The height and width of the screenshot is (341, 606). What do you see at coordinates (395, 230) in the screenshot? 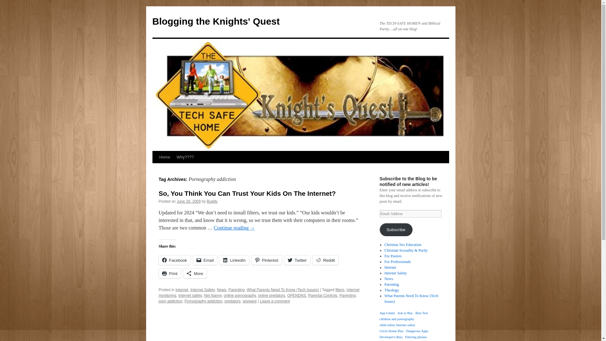
I see `Subscribe` at bounding box center [395, 230].